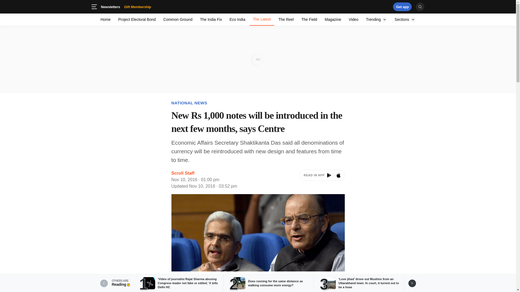 The height and width of the screenshot is (292, 520). I want to click on Sections, so click(258, 6).